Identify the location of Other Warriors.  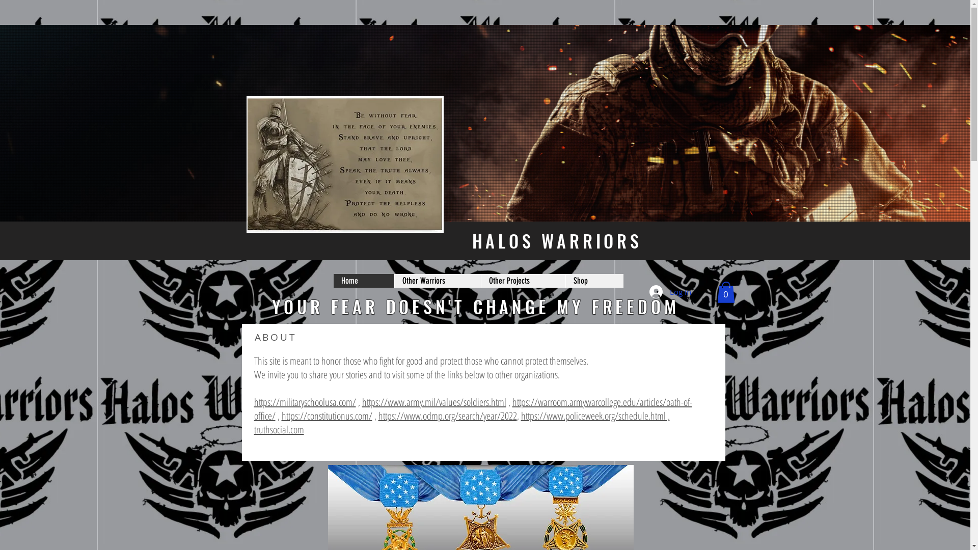
(438, 281).